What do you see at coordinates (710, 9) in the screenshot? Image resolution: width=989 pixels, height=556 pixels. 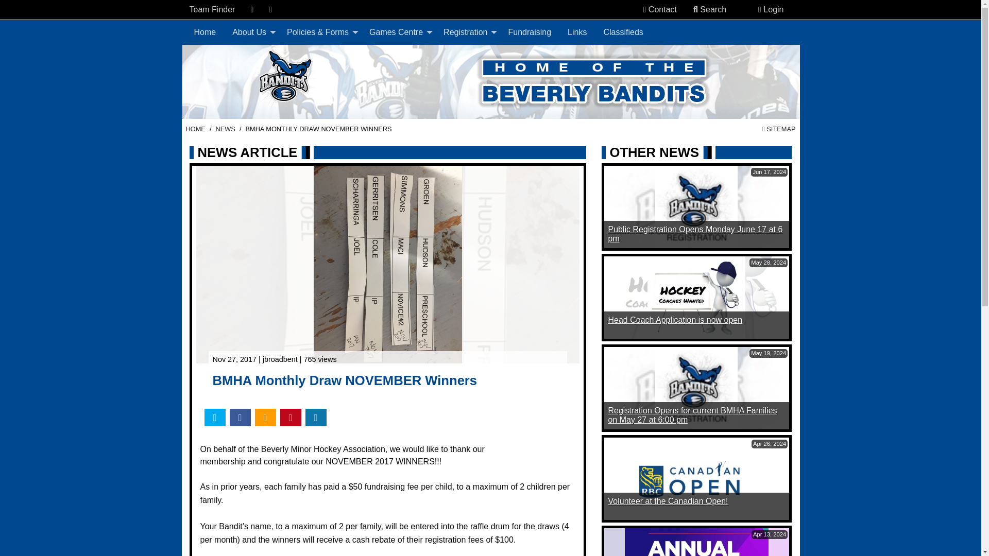 I see ` Search` at bounding box center [710, 9].